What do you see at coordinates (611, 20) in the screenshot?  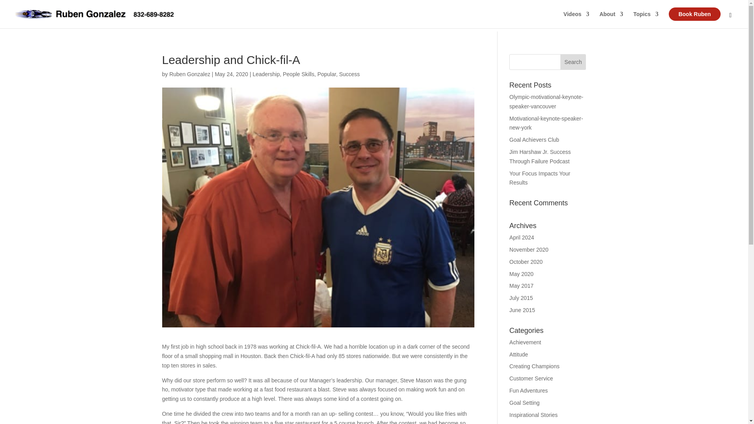 I see `About` at bounding box center [611, 20].